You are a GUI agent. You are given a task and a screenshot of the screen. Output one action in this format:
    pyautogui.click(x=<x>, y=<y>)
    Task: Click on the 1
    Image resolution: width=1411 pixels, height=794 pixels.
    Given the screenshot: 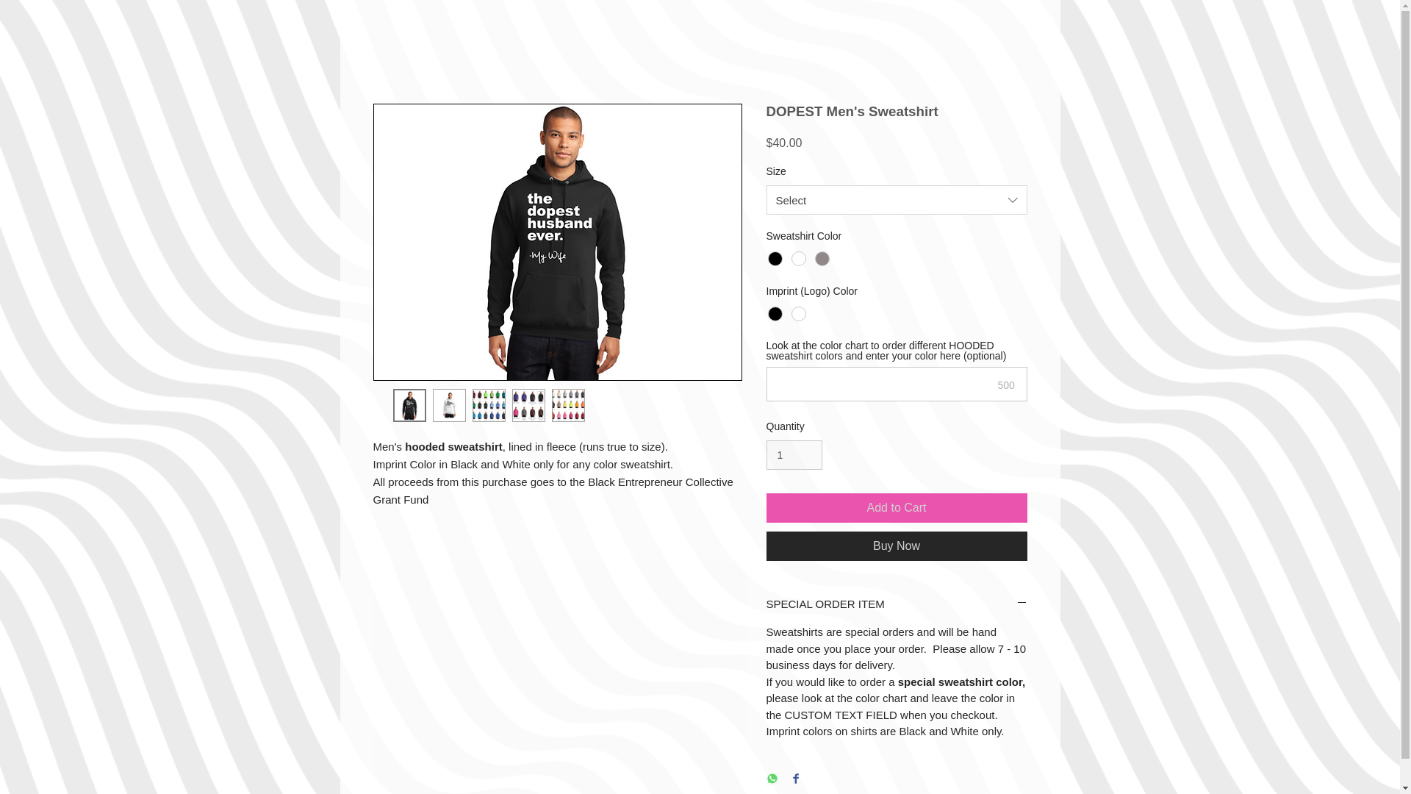 What is the action you would take?
    pyautogui.click(x=794, y=456)
    